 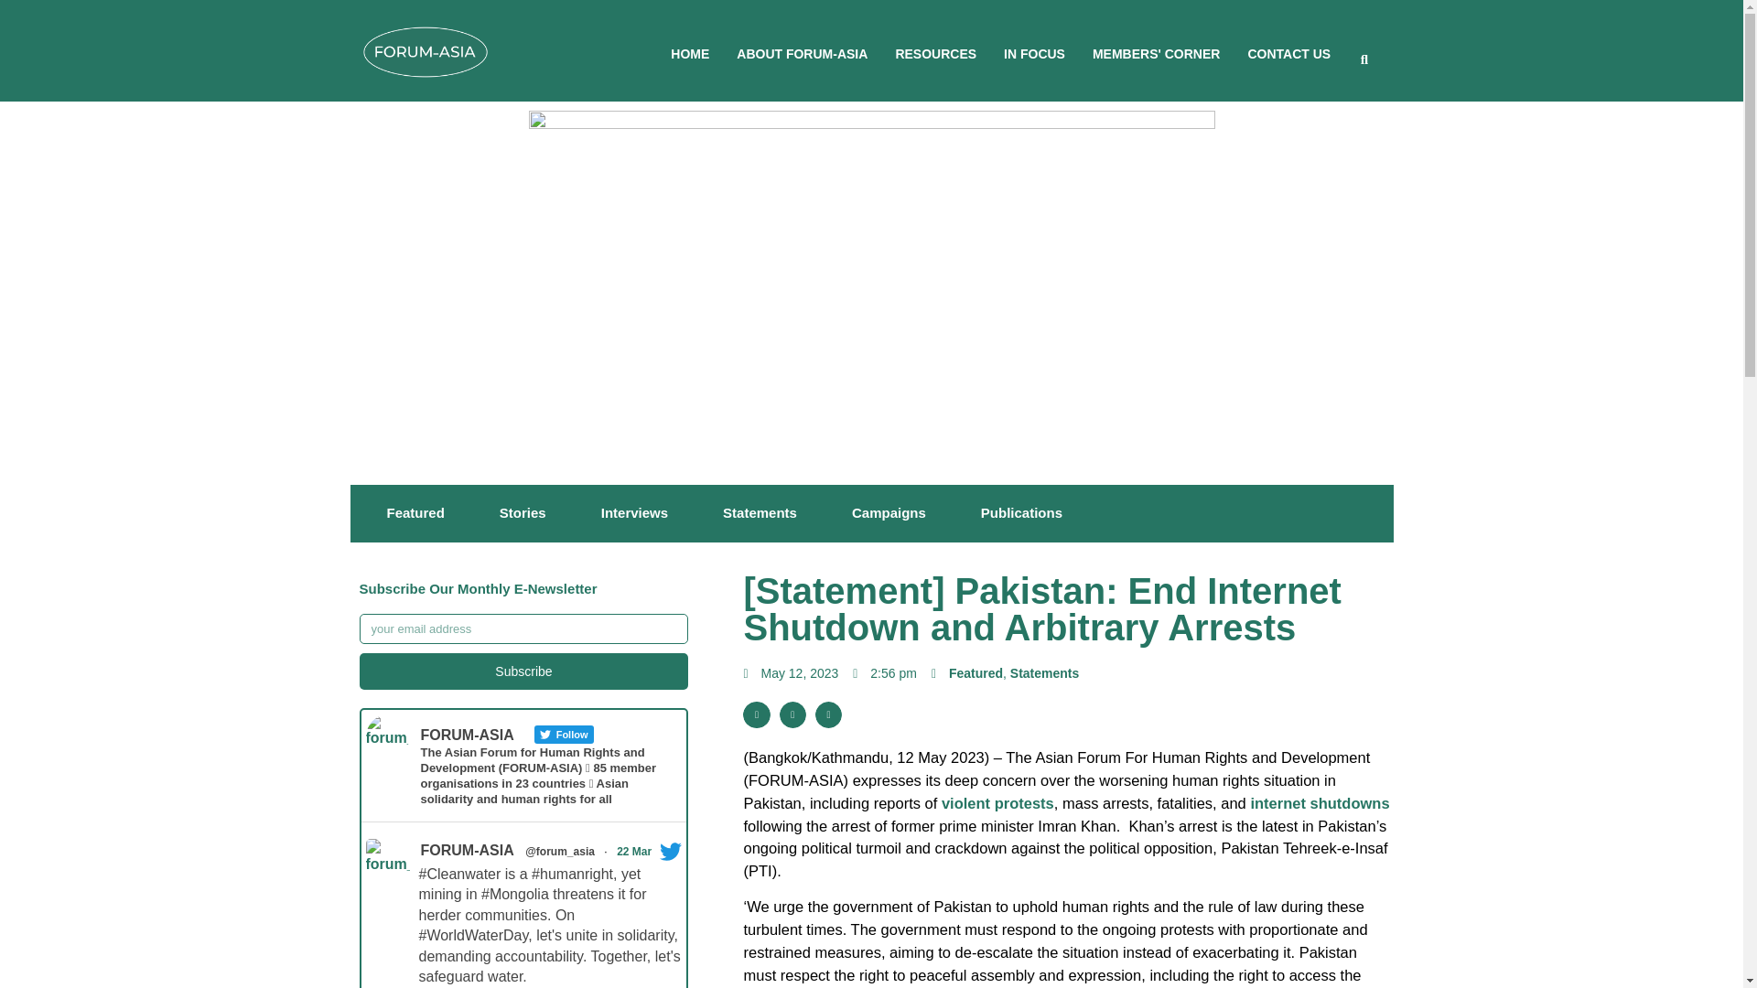 I want to click on IN FOCUS, so click(x=1034, y=53).